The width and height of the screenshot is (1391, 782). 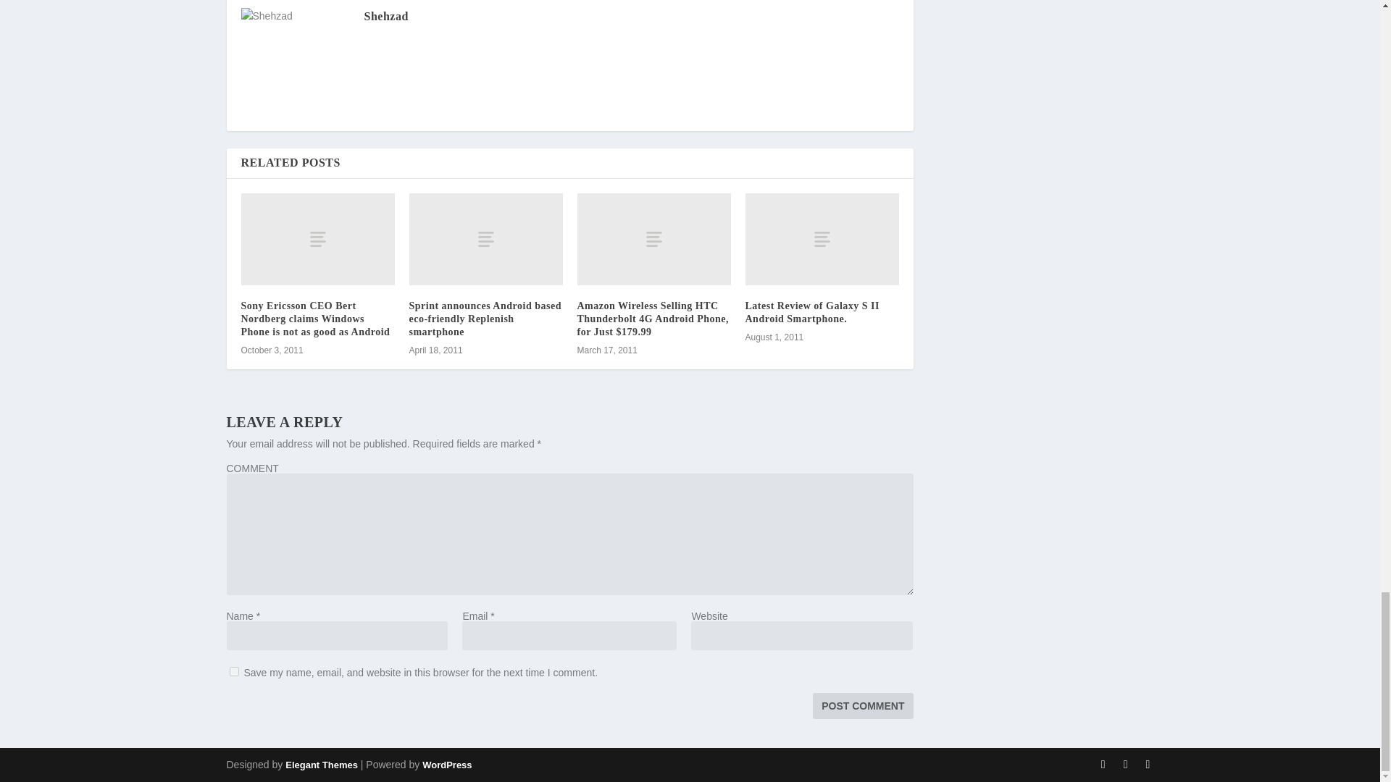 I want to click on Latest Review of Galaxy S II Android Smartphone., so click(x=811, y=312).